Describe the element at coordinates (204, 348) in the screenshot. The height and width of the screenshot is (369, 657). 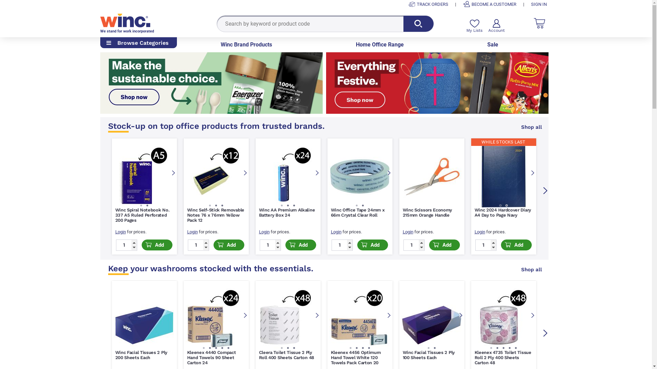
I see `Image 1` at that location.